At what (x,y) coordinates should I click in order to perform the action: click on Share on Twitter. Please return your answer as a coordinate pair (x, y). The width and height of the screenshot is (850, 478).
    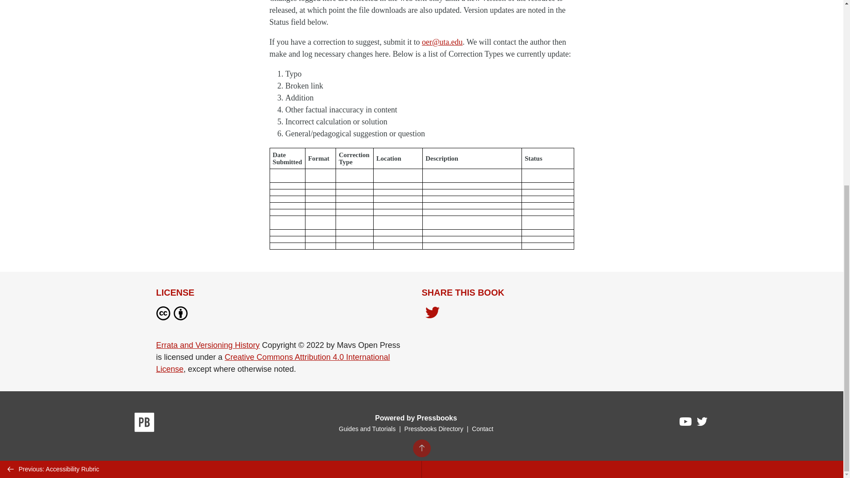
    Looking at the image, I should click on (432, 315).